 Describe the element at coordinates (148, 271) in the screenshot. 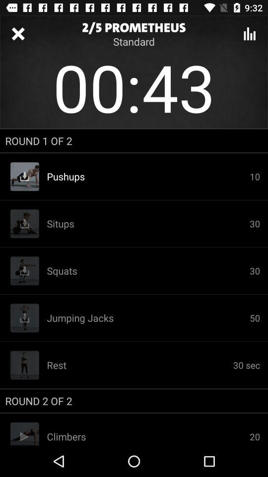

I see `click the icon next to 30 item` at that location.